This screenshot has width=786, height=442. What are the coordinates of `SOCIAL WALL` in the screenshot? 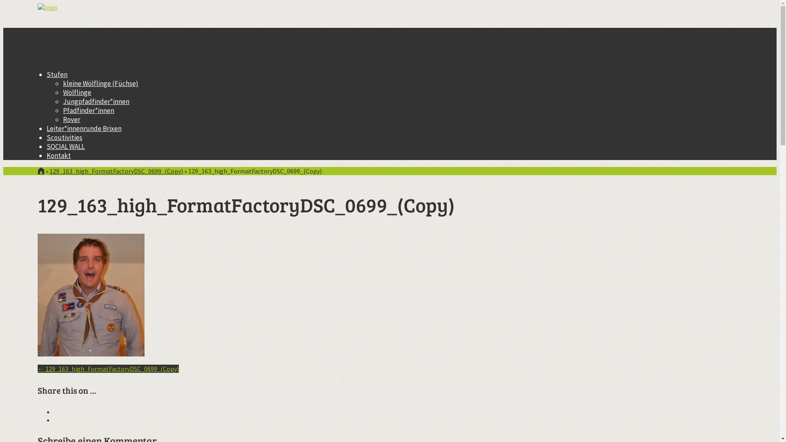 It's located at (65, 147).